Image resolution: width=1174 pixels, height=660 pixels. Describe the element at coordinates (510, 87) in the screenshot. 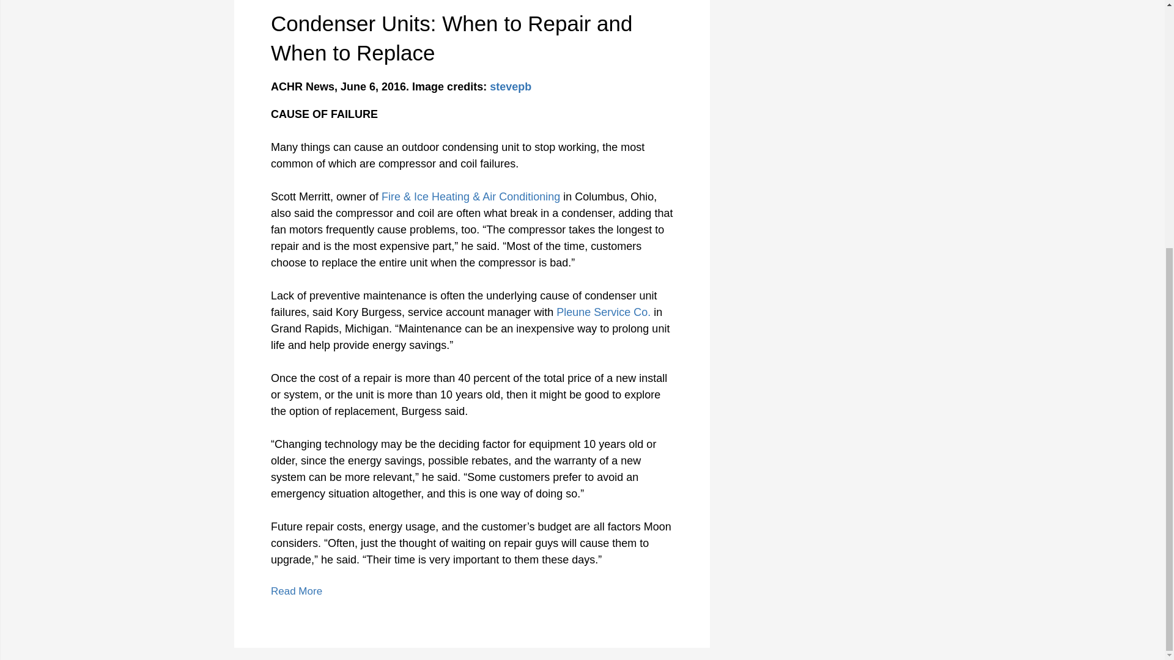

I see `stevepb` at that location.